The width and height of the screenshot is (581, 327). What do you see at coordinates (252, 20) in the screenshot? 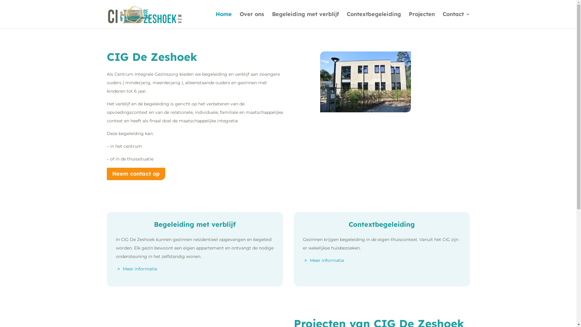
I see `Over ons` at bounding box center [252, 20].